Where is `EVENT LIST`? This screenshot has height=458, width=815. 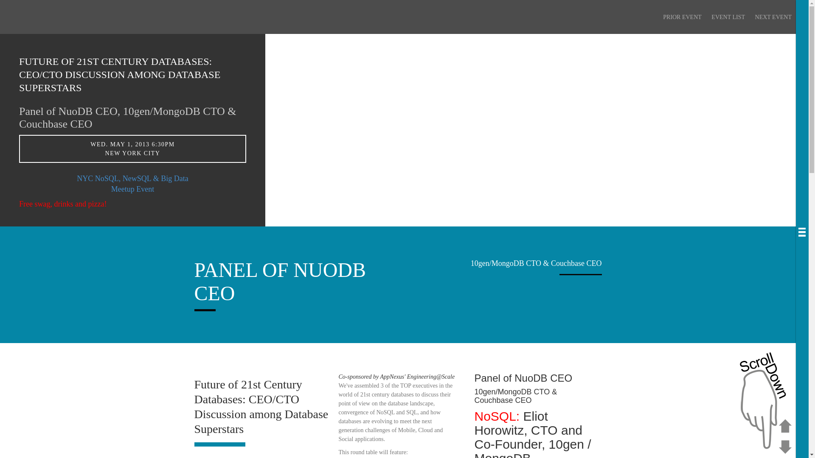
EVENT LIST is located at coordinates (728, 17).